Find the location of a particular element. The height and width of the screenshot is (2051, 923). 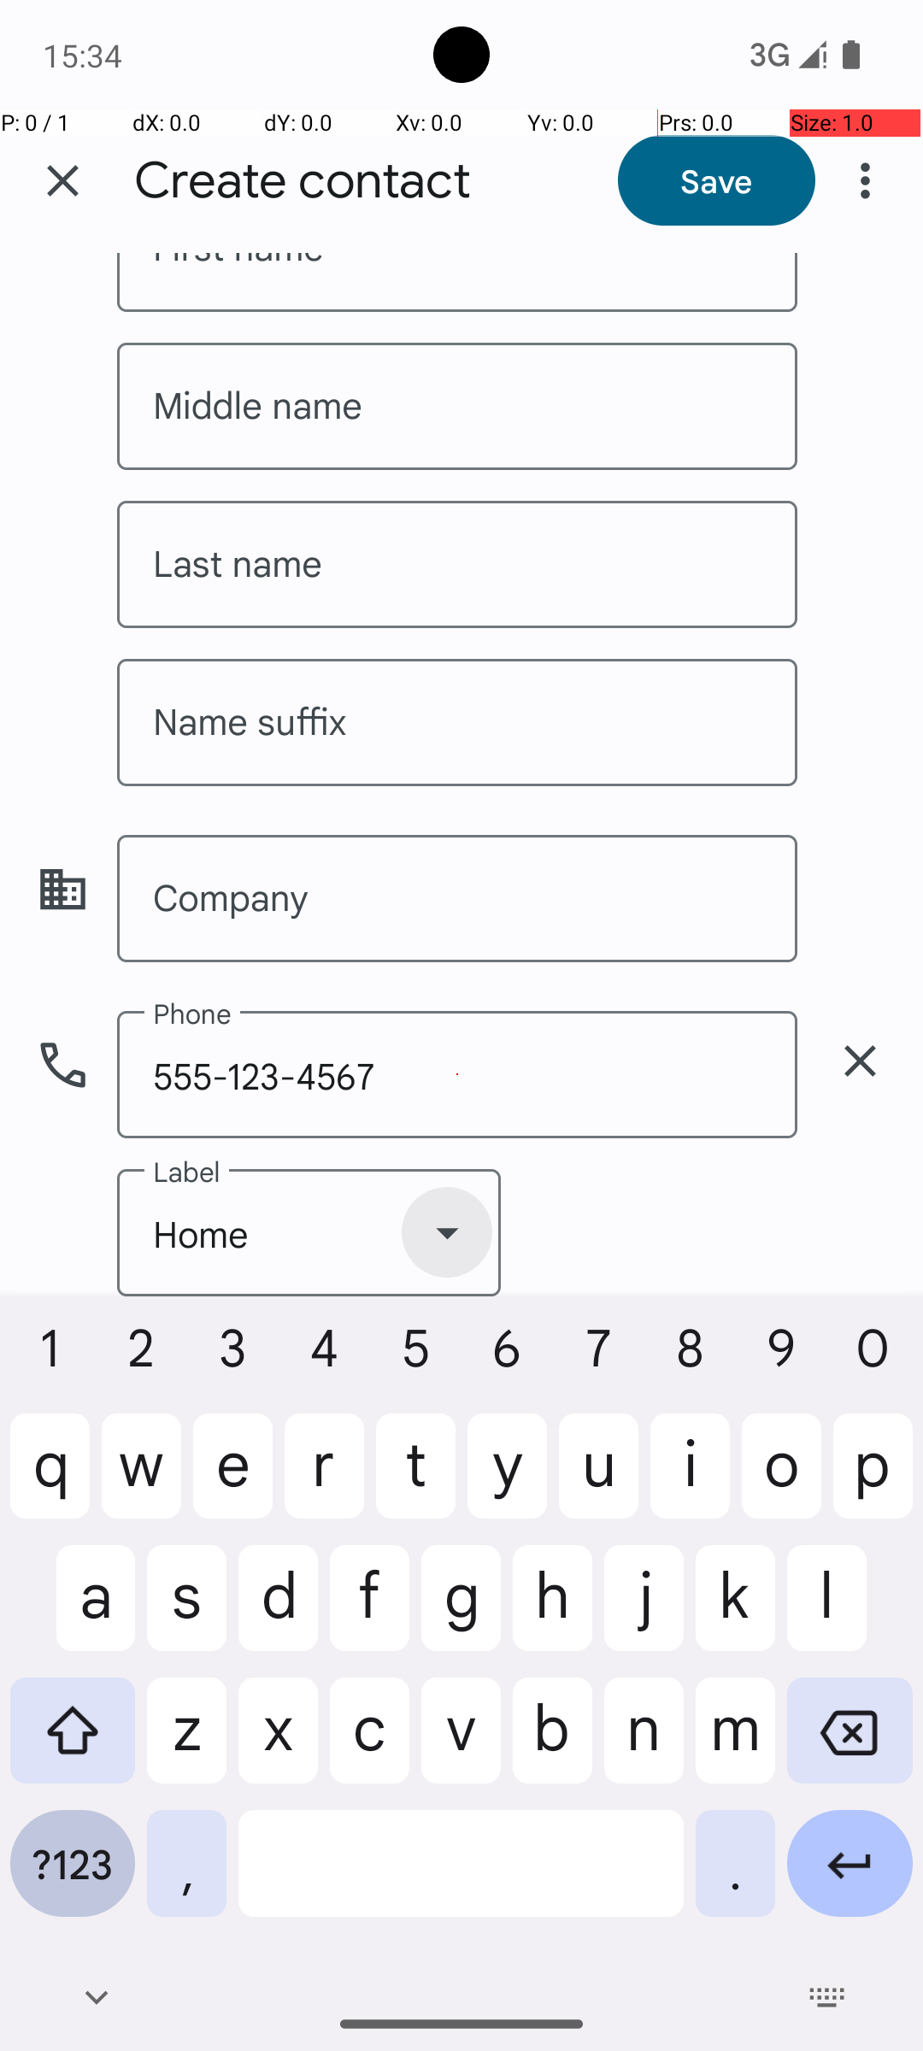

o is located at coordinates (781, 1479).